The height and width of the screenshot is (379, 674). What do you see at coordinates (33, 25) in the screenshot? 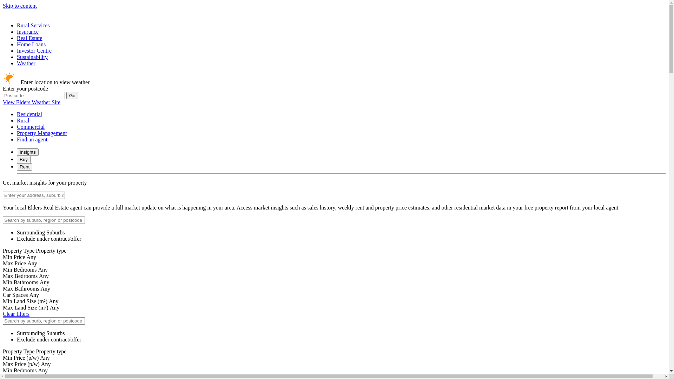
I see `Rural Services` at bounding box center [33, 25].